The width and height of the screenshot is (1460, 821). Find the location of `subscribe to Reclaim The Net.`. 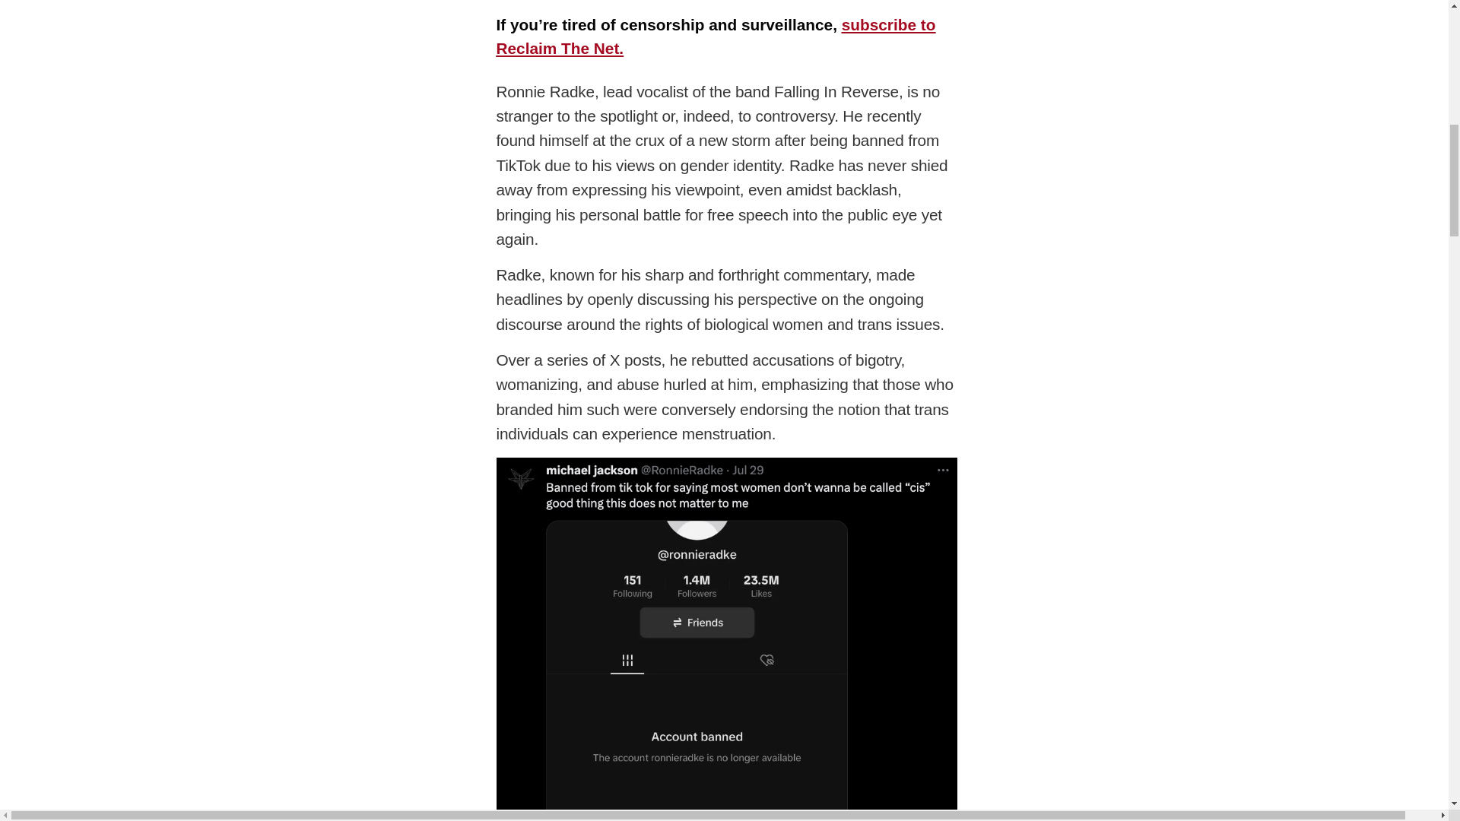

subscribe to Reclaim The Net. is located at coordinates (716, 36).